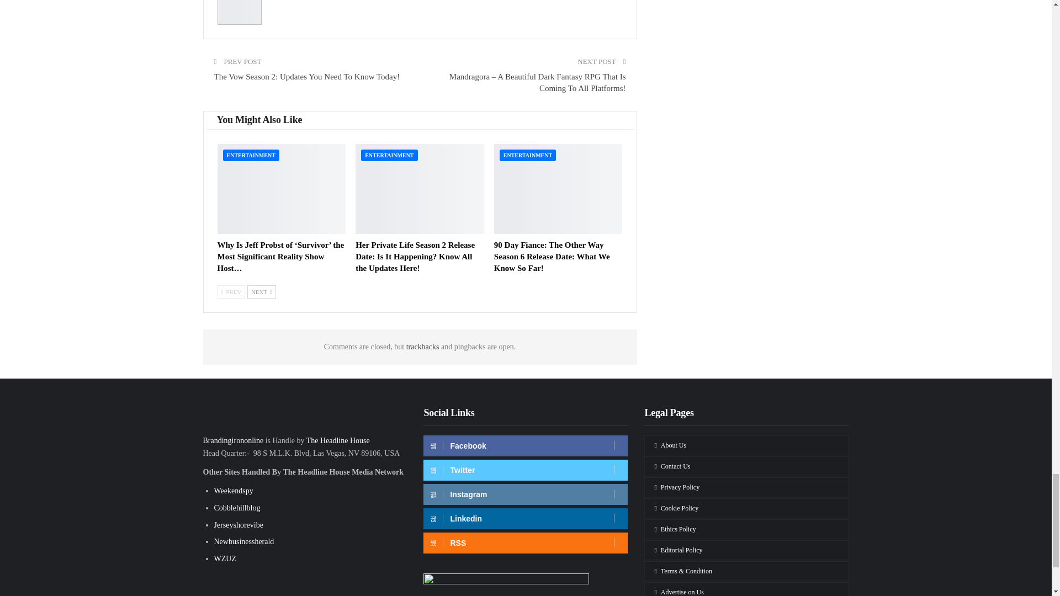 Image resolution: width=1060 pixels, height=596 pixels. I want to click on You Might Also Like, so click(259, 120).